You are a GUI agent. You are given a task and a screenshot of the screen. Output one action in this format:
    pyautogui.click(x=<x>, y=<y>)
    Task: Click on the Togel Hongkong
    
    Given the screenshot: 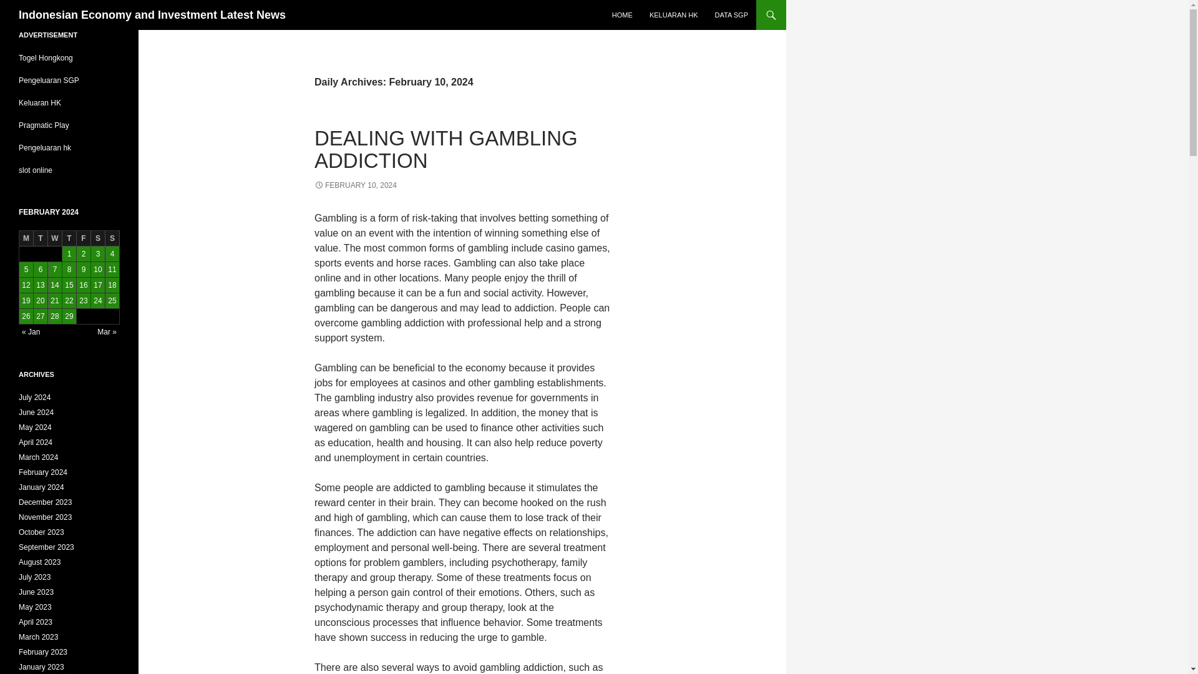 What is the action you would take?
    pyautogui.click(x=46, y=58)
    